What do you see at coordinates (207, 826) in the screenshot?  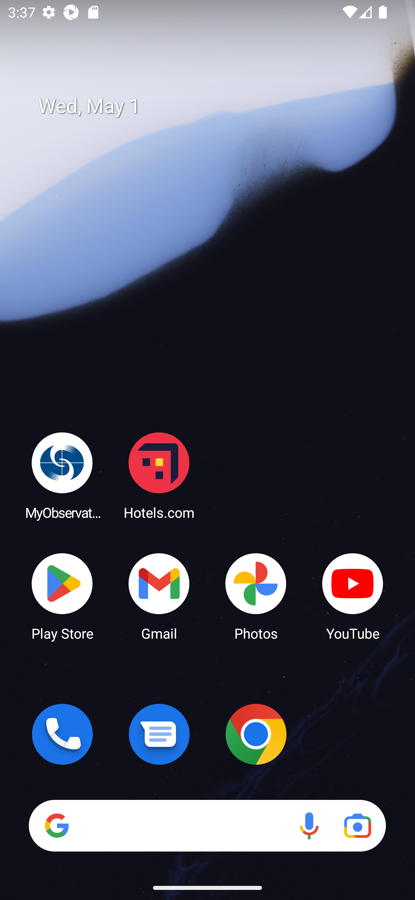 I see `Search Voice search Google Lens` at bounding box center [207, 826].